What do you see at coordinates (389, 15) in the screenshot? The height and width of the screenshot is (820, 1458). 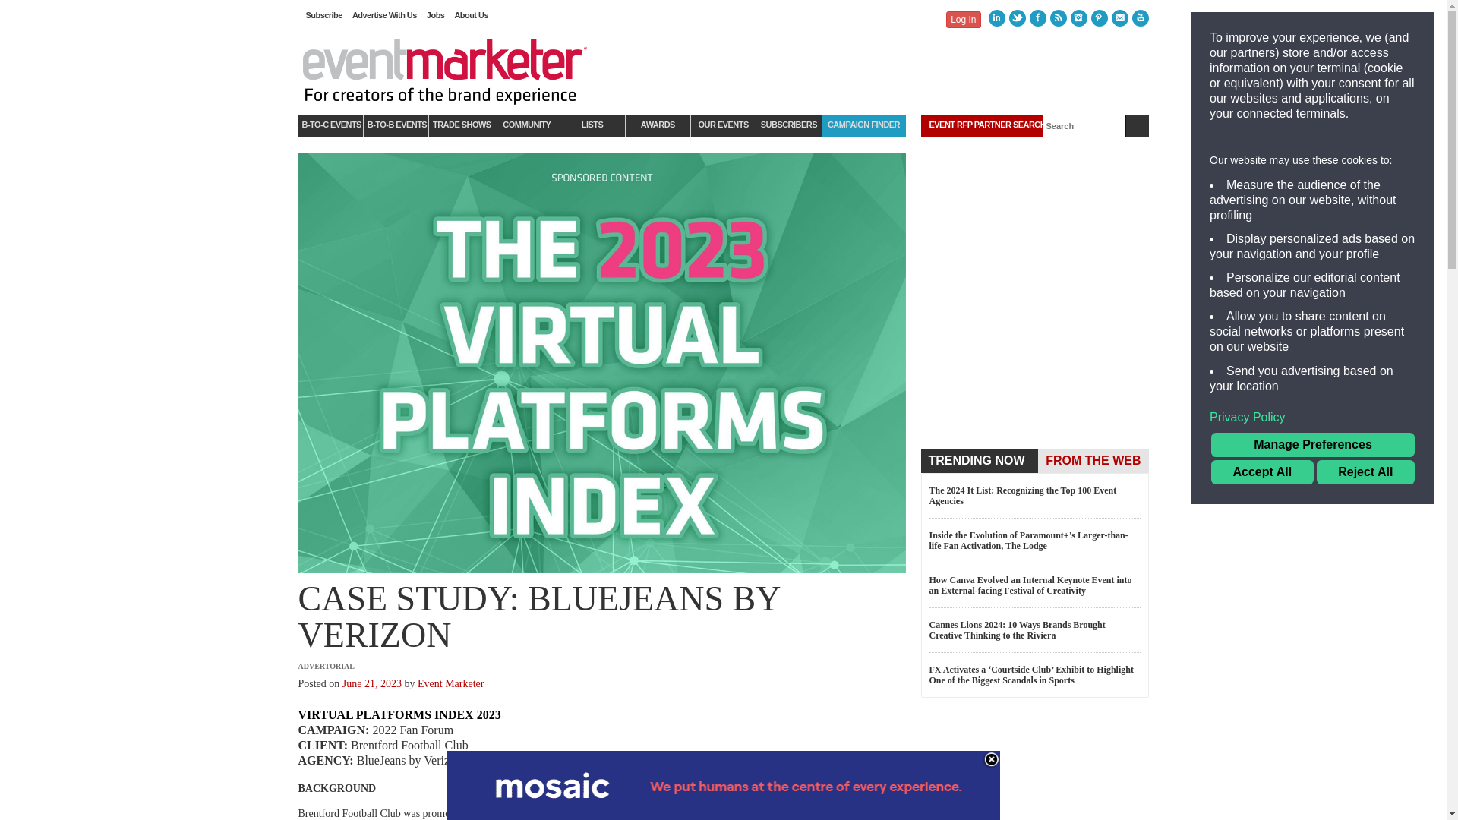 I see `Advertise With Us` at bounding box center [389, 15].